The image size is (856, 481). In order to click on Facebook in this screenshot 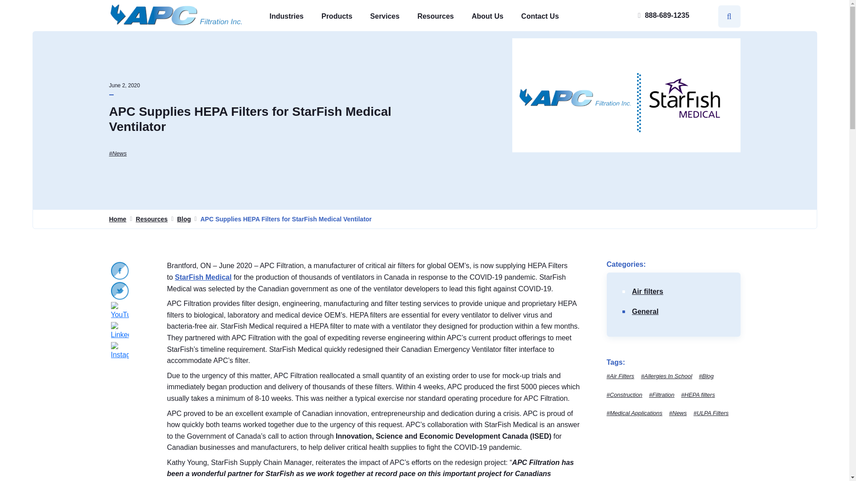, I will do `click(119, 270)`.